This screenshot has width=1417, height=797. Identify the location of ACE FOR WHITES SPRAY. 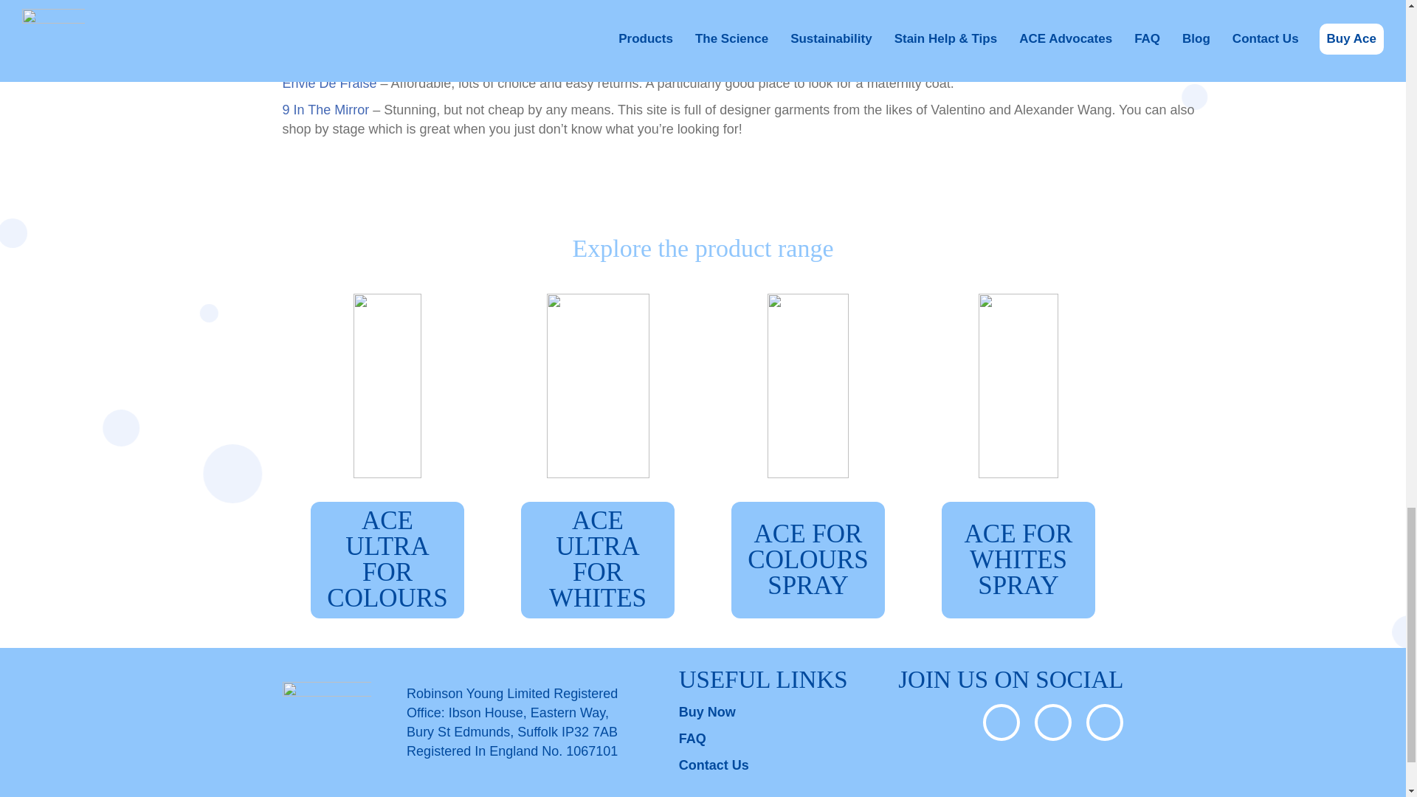
(1018, 560).